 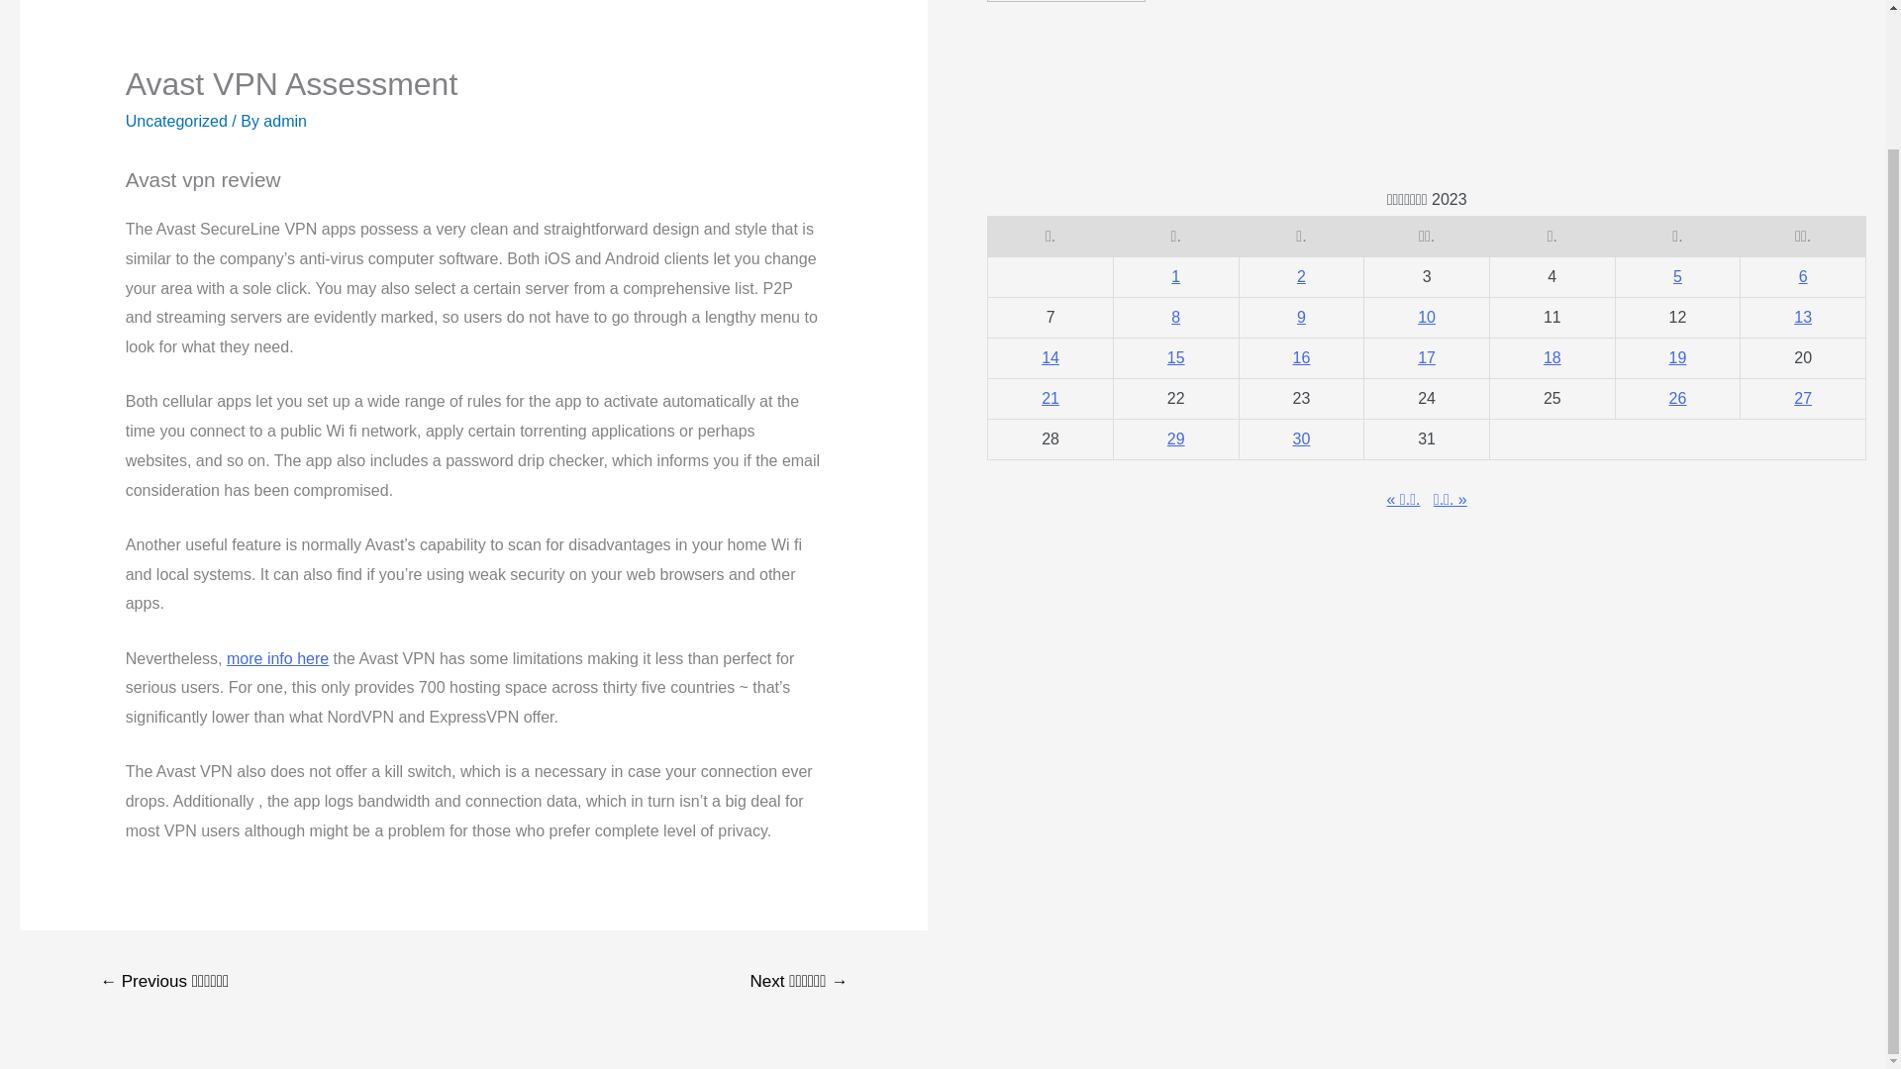 What do you see at coordinates (1050, 398) in the screenshot?
I see `21` at bounding box center [1050, 398].